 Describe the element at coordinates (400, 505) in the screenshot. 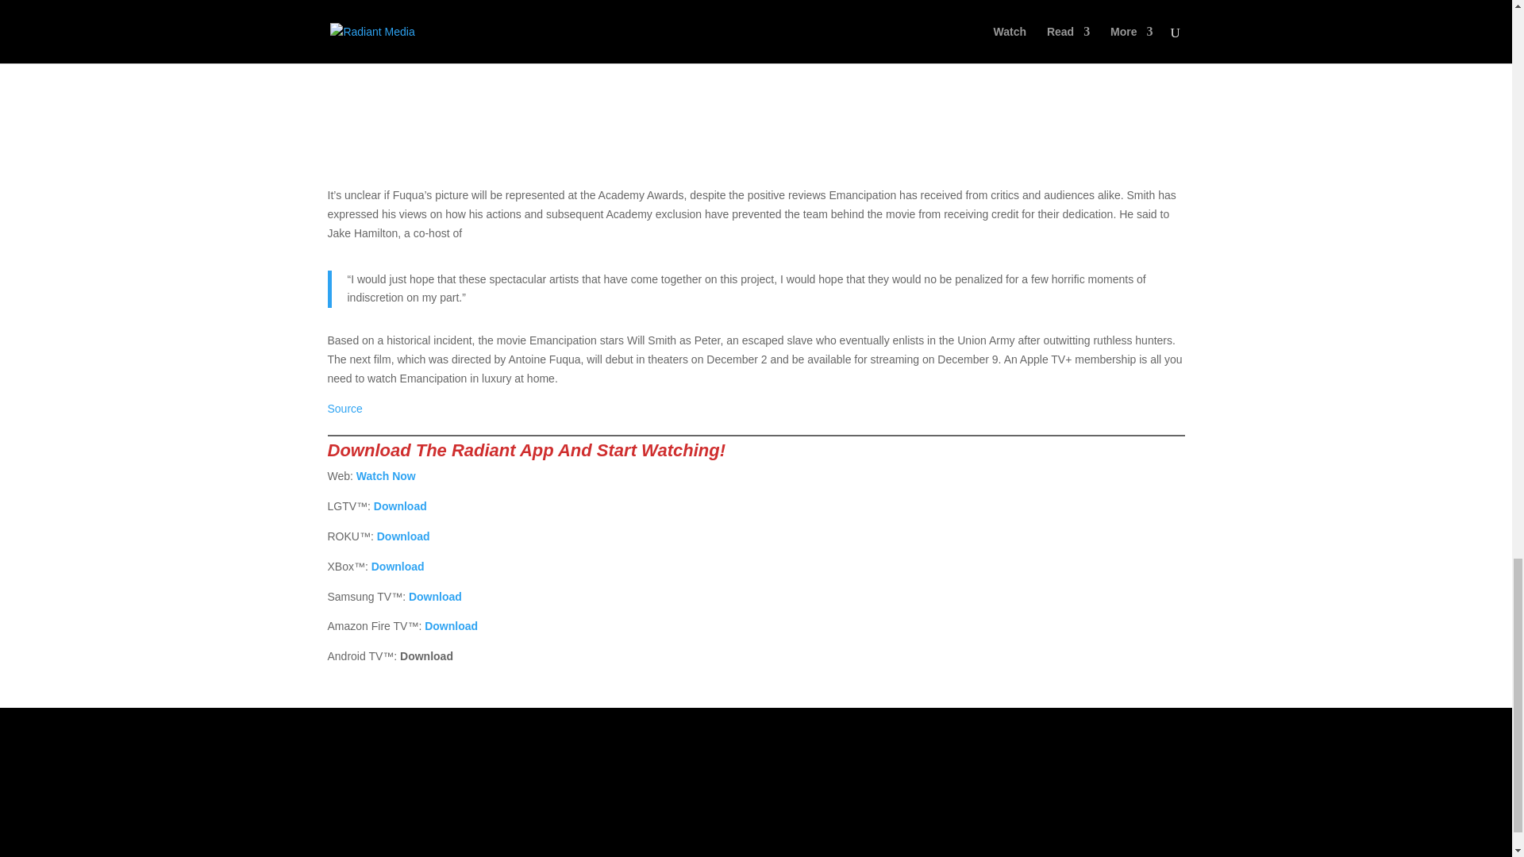

I see `Download` at that location.